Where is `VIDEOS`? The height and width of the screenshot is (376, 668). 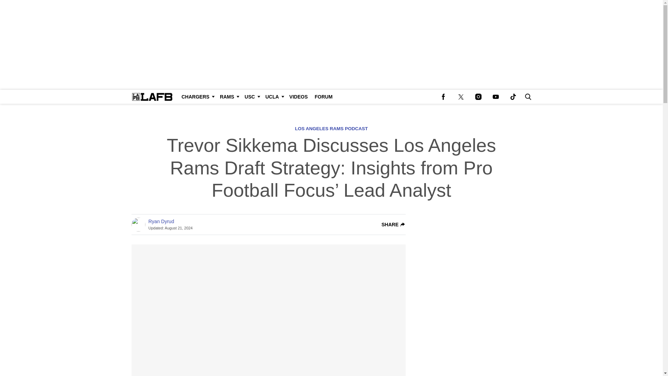 VIDEOS is located at coordinates (299, 97).